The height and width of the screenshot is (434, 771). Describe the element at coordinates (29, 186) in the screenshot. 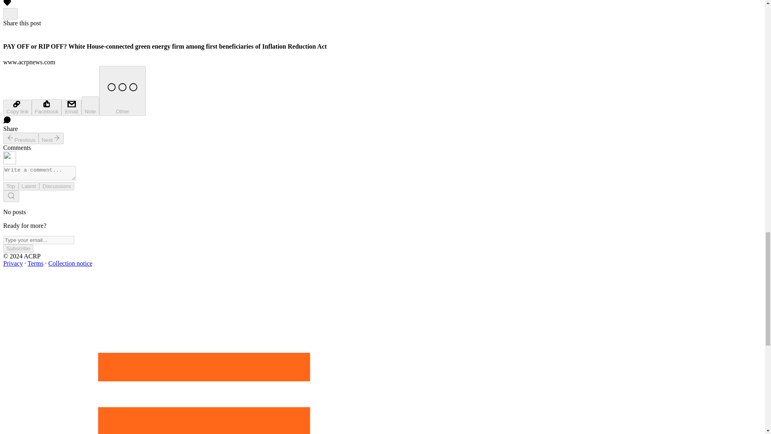

I see `Latest` at that location.